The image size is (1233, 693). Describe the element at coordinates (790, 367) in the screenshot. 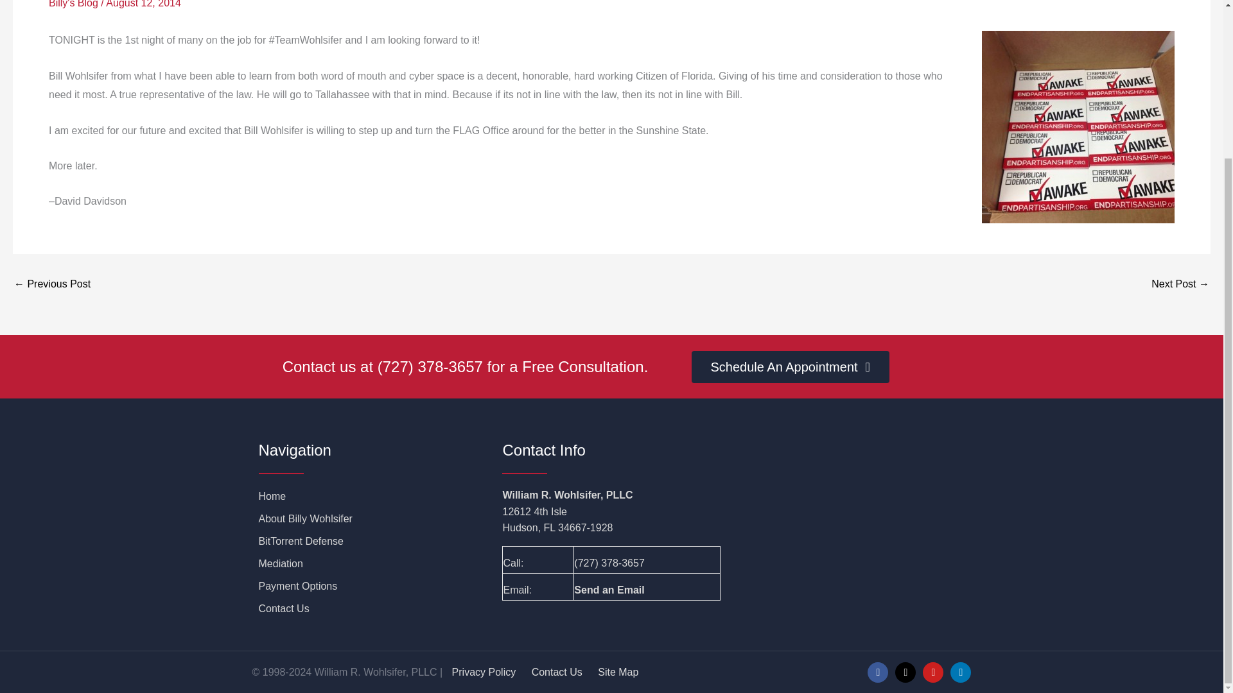

I see `Schedule An Appointment` at that location.